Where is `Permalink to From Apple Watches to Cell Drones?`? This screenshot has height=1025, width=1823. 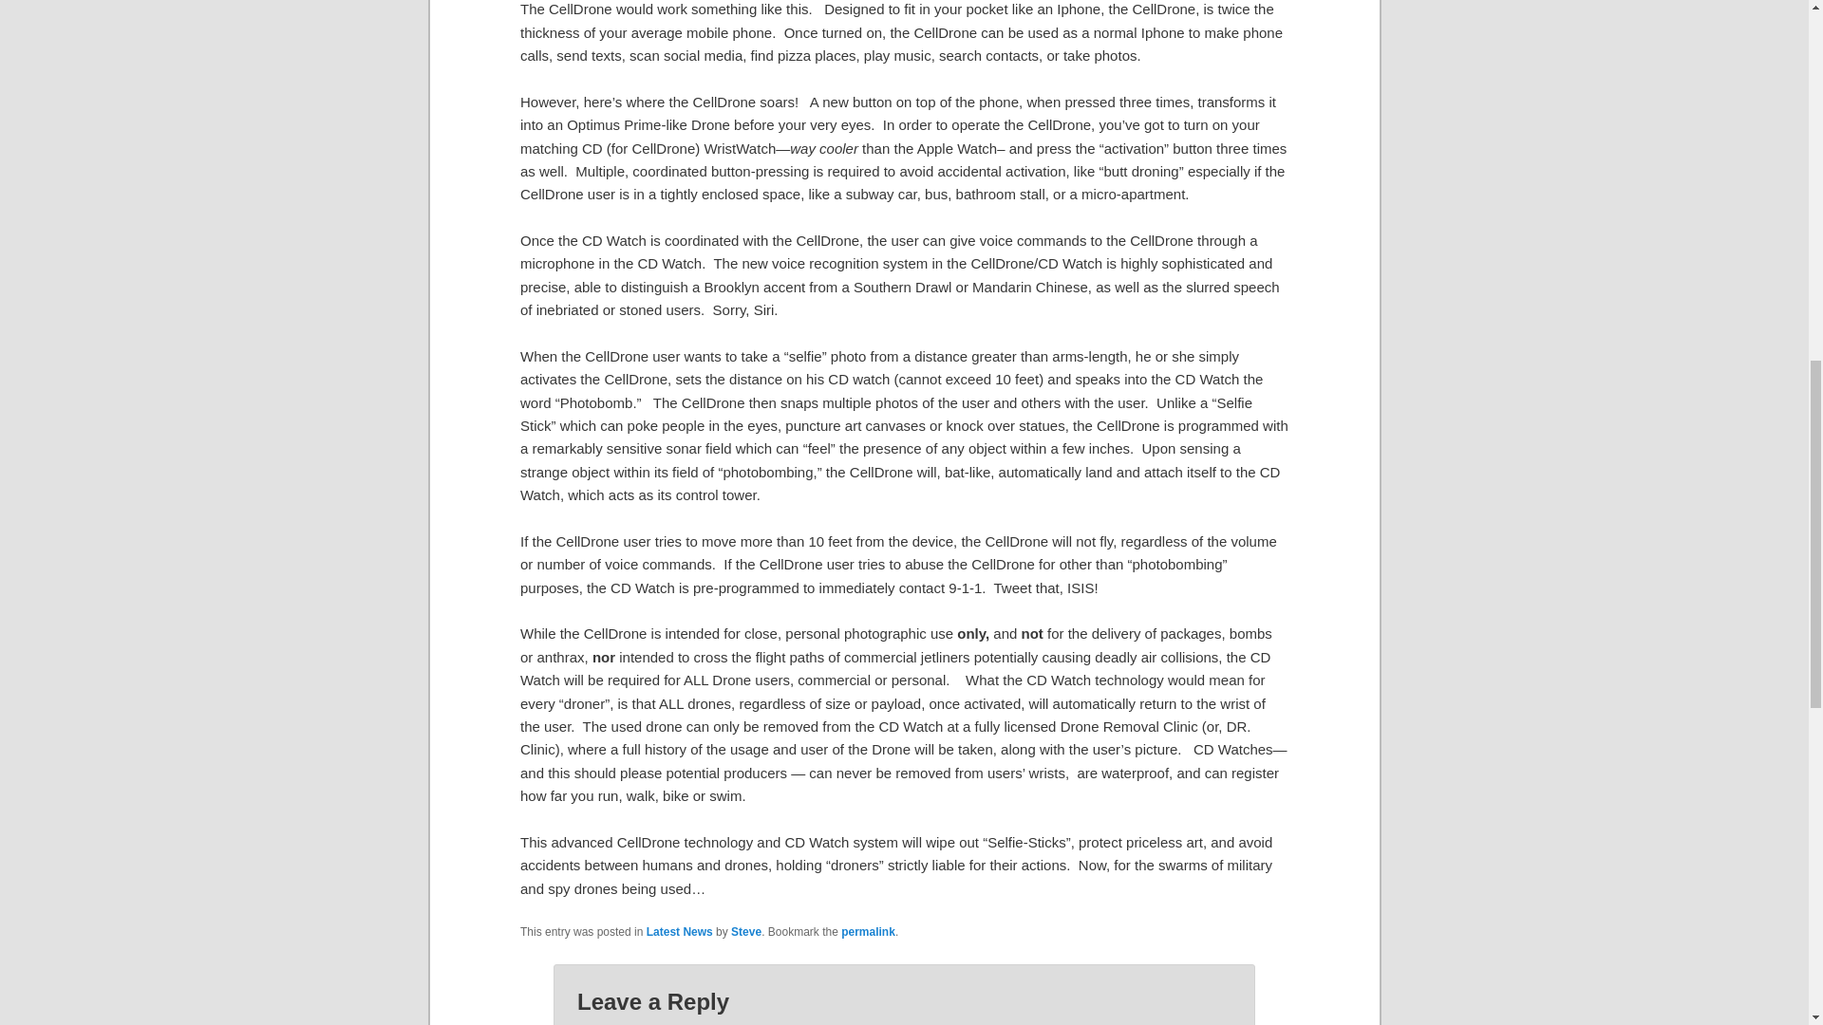
Permalink to From Apple Watches to Cell Drones? is located at coordinates (868, 932).